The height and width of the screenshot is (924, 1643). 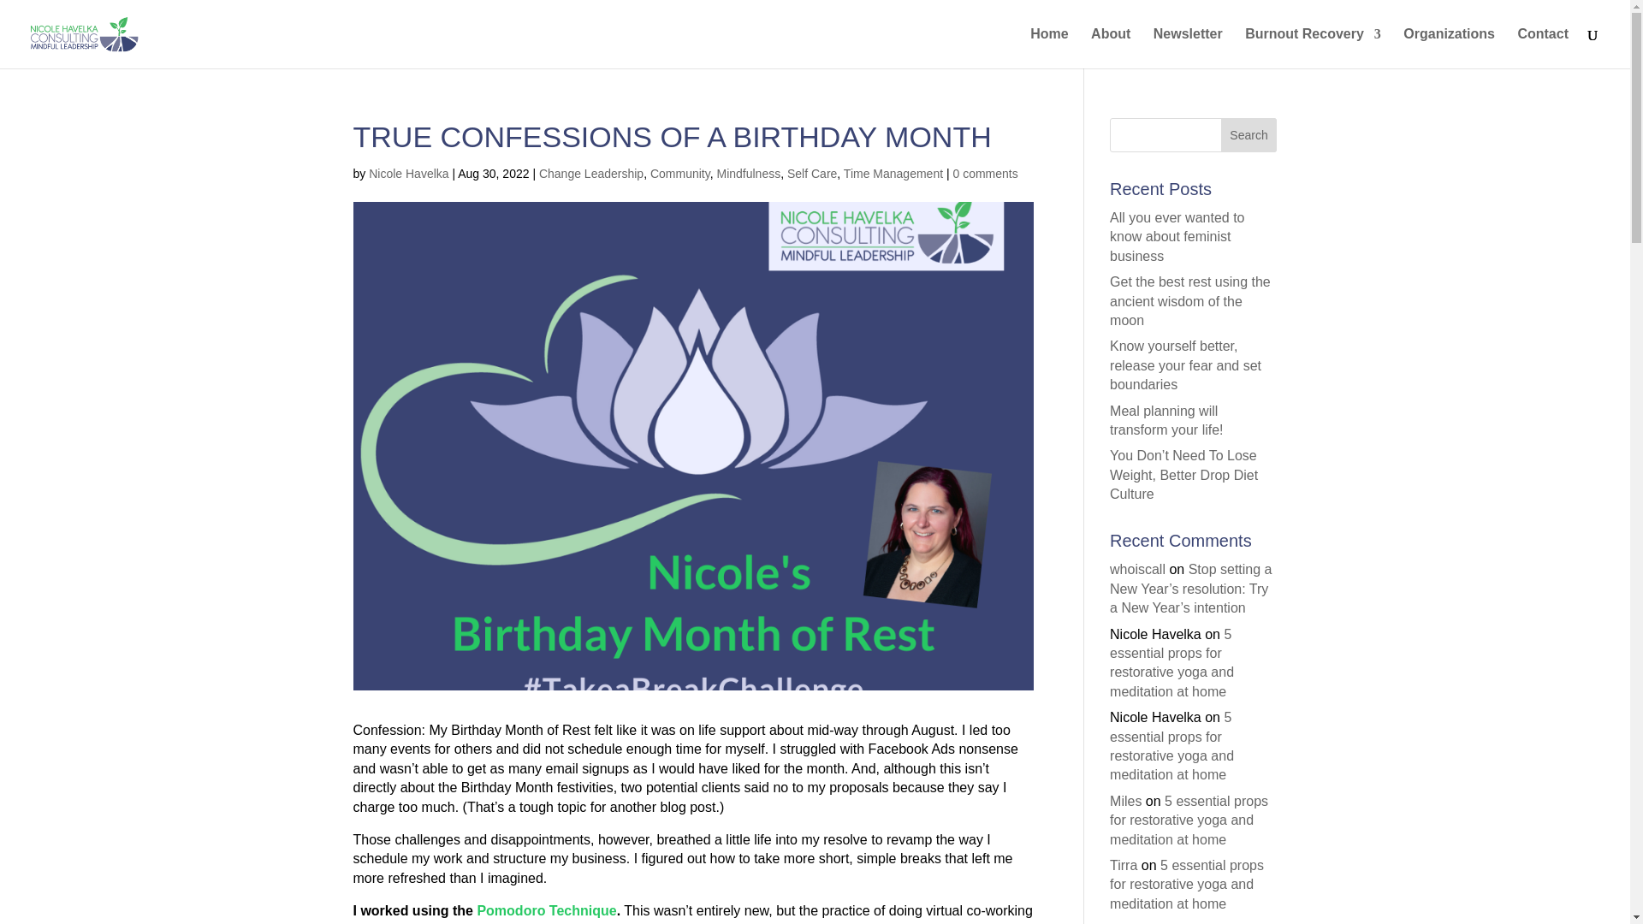 I want to click on Contact, so click(x=1542, y=48).